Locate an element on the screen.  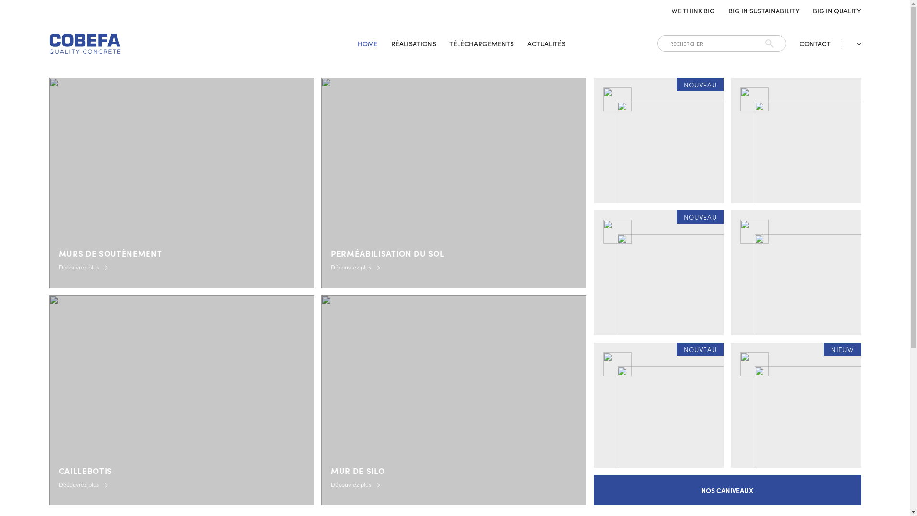
BIG IN SUSTAINABILITY is located at coordinates (763, 11).